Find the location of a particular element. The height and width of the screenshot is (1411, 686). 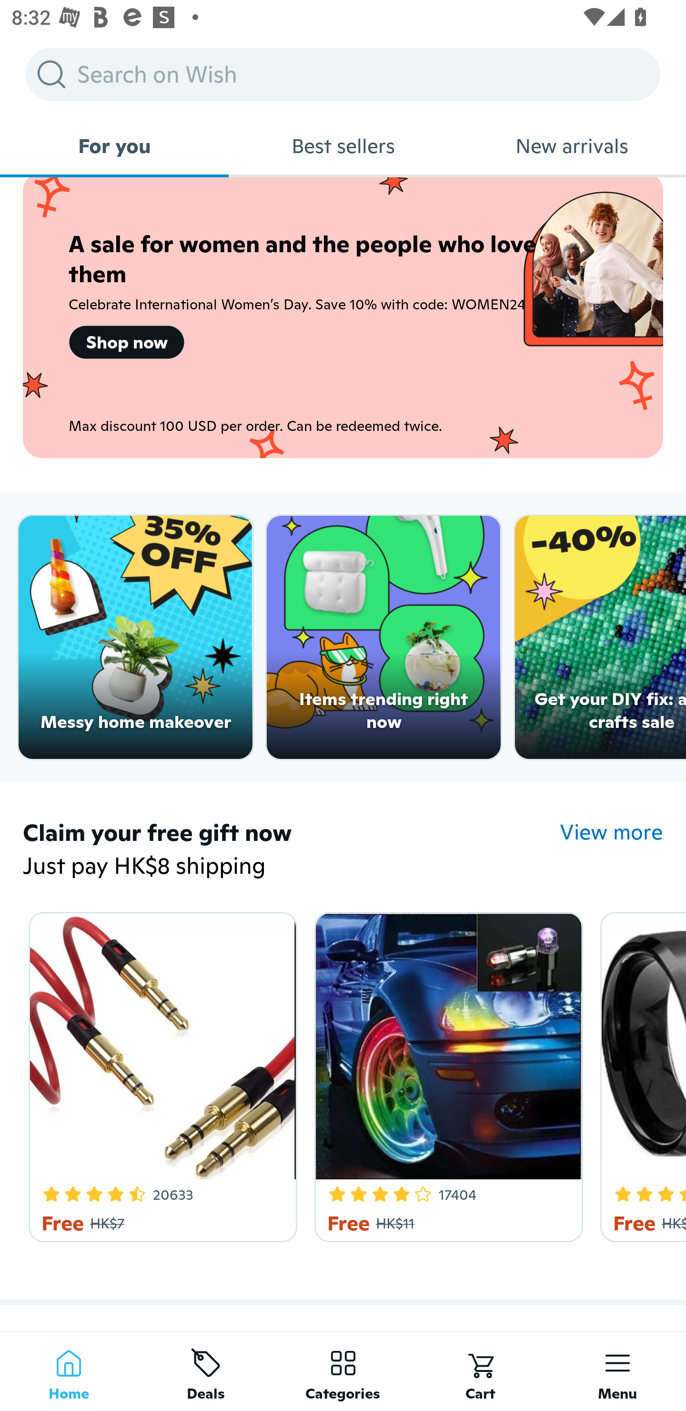

Categories is located at coordinates (343, 1371).